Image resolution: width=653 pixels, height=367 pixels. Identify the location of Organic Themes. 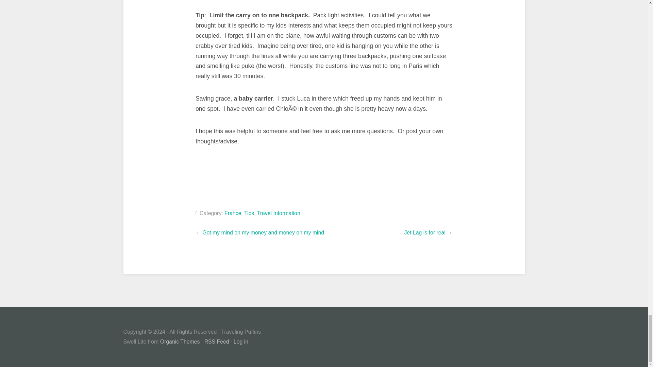
(180, 342).